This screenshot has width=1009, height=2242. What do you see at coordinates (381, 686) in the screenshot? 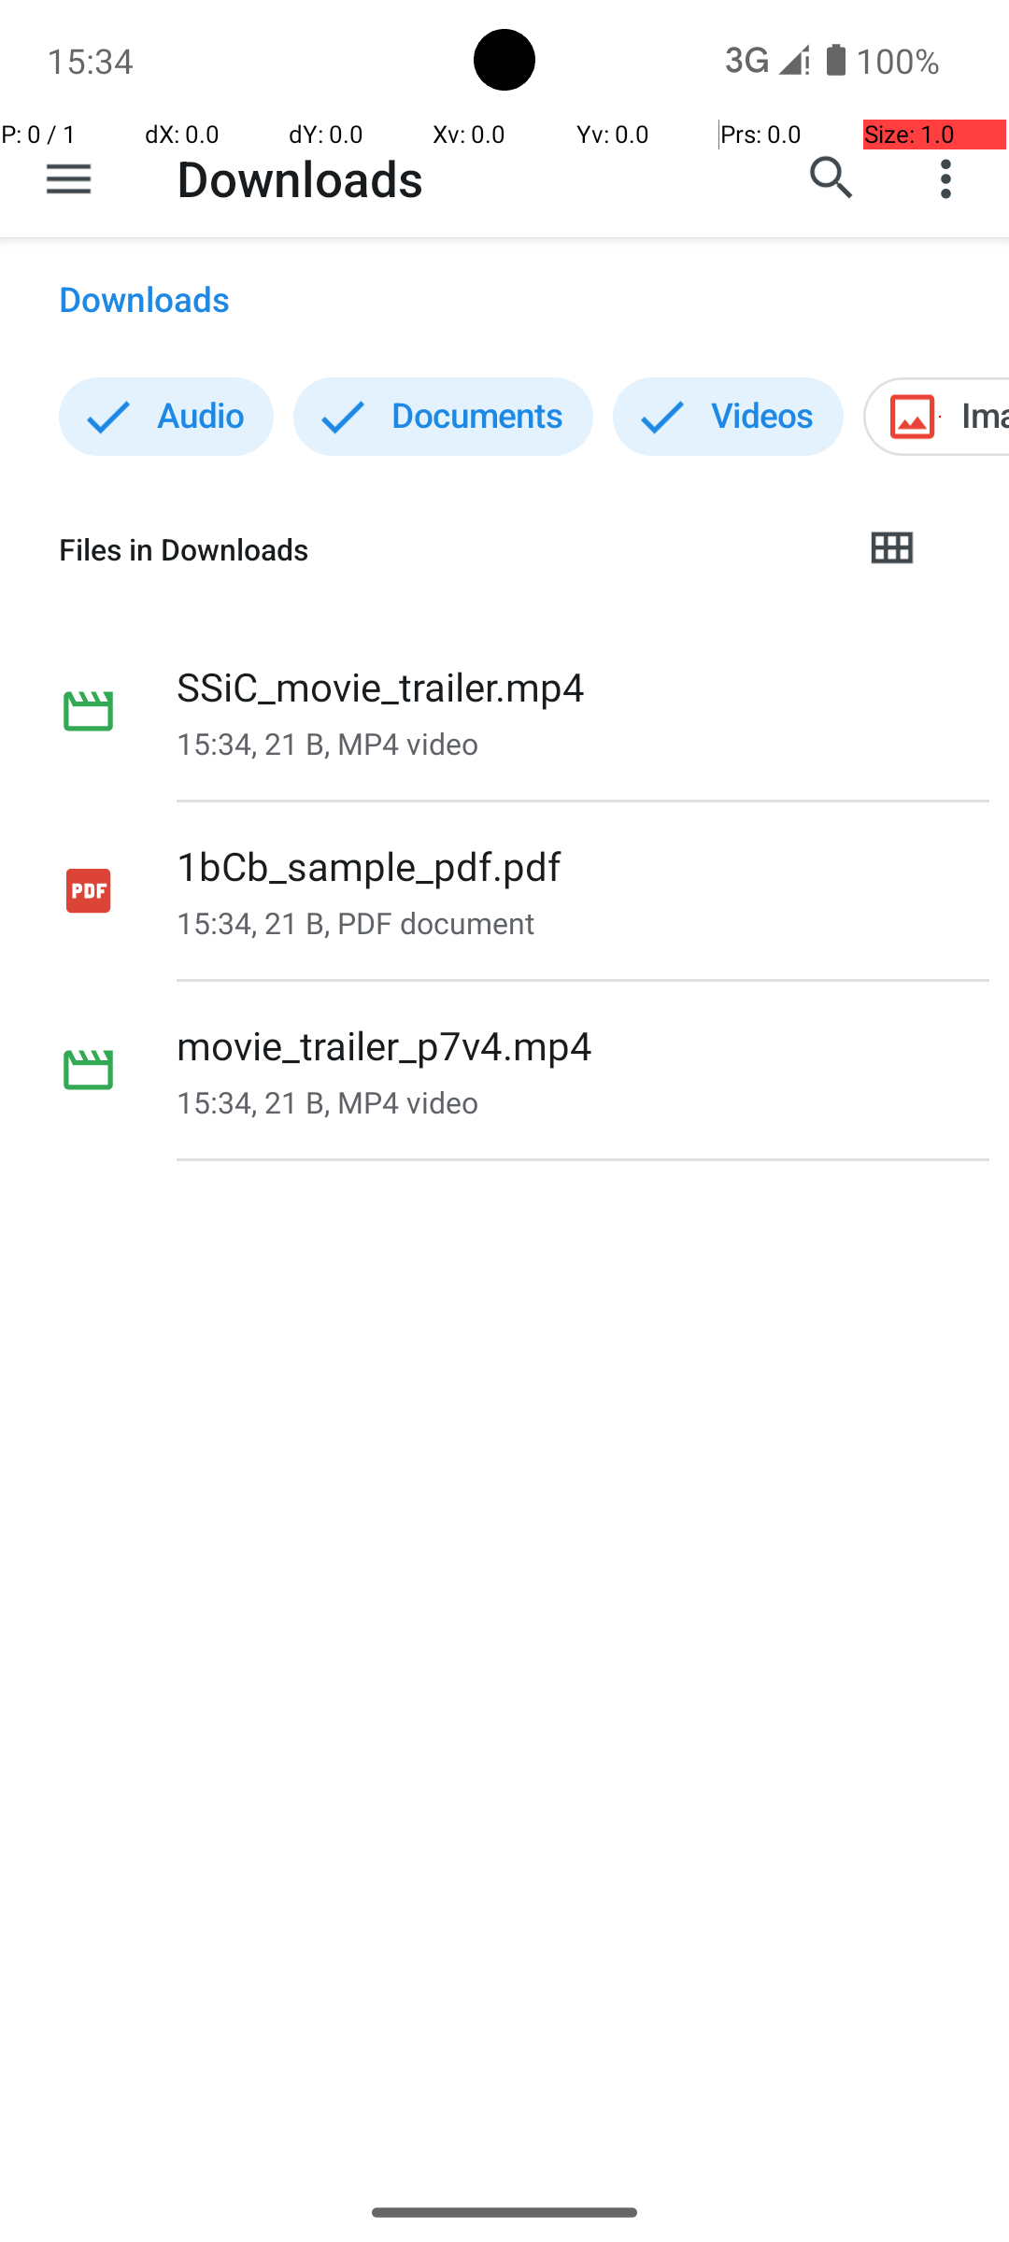
I see `SSiC_movie_trailer.mp4` at bounding box center [381, 686].